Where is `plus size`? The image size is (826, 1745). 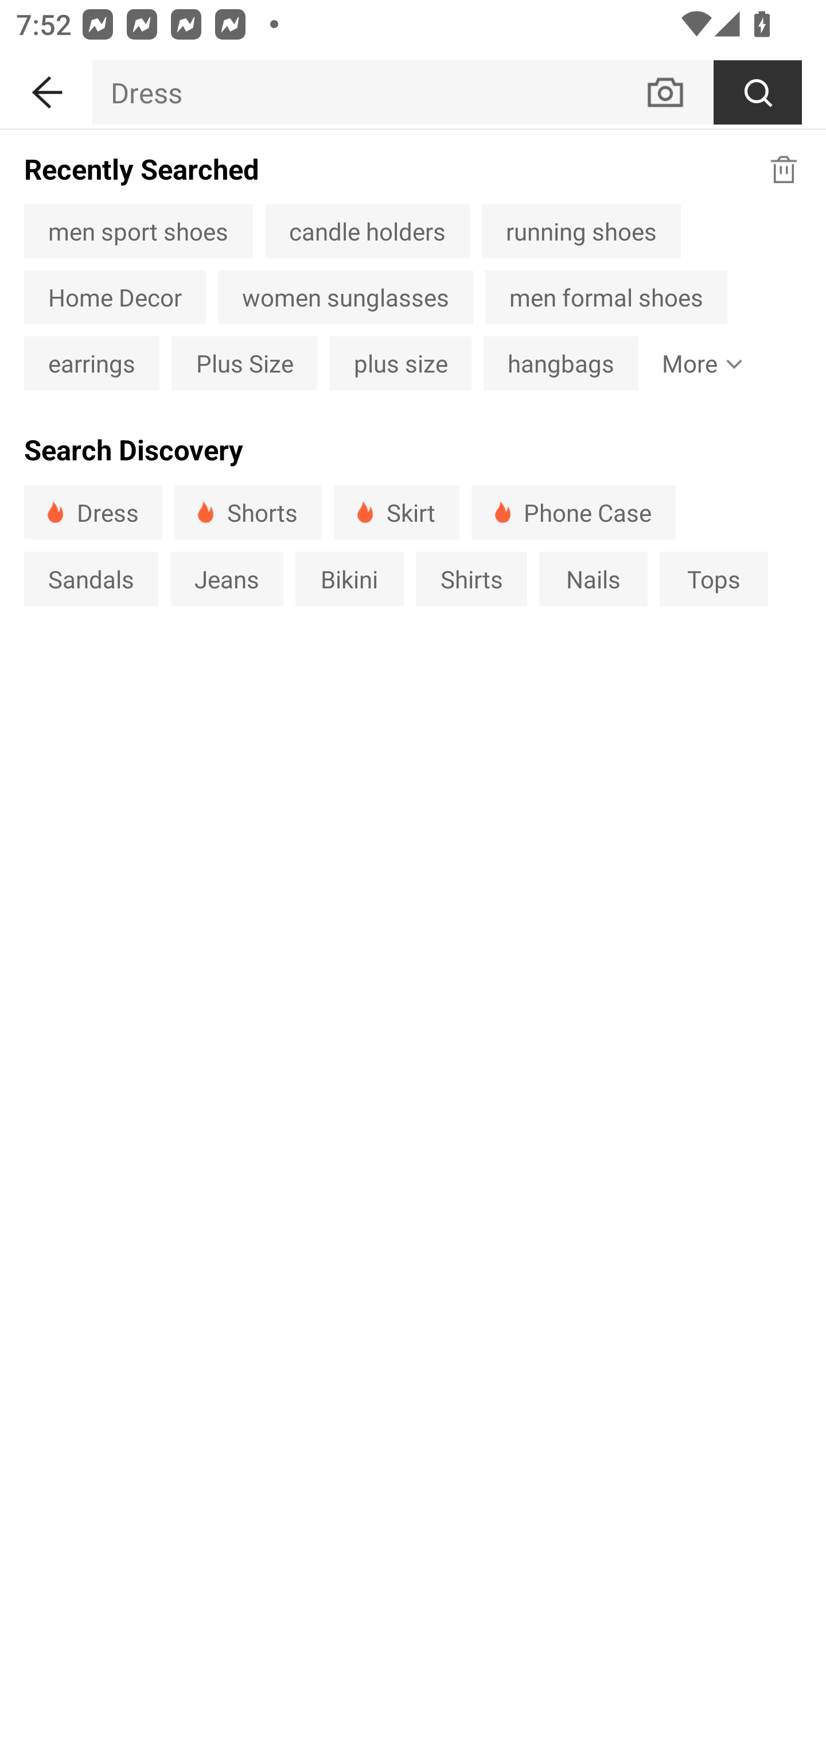 plus size is located at coordinates (400, 363).